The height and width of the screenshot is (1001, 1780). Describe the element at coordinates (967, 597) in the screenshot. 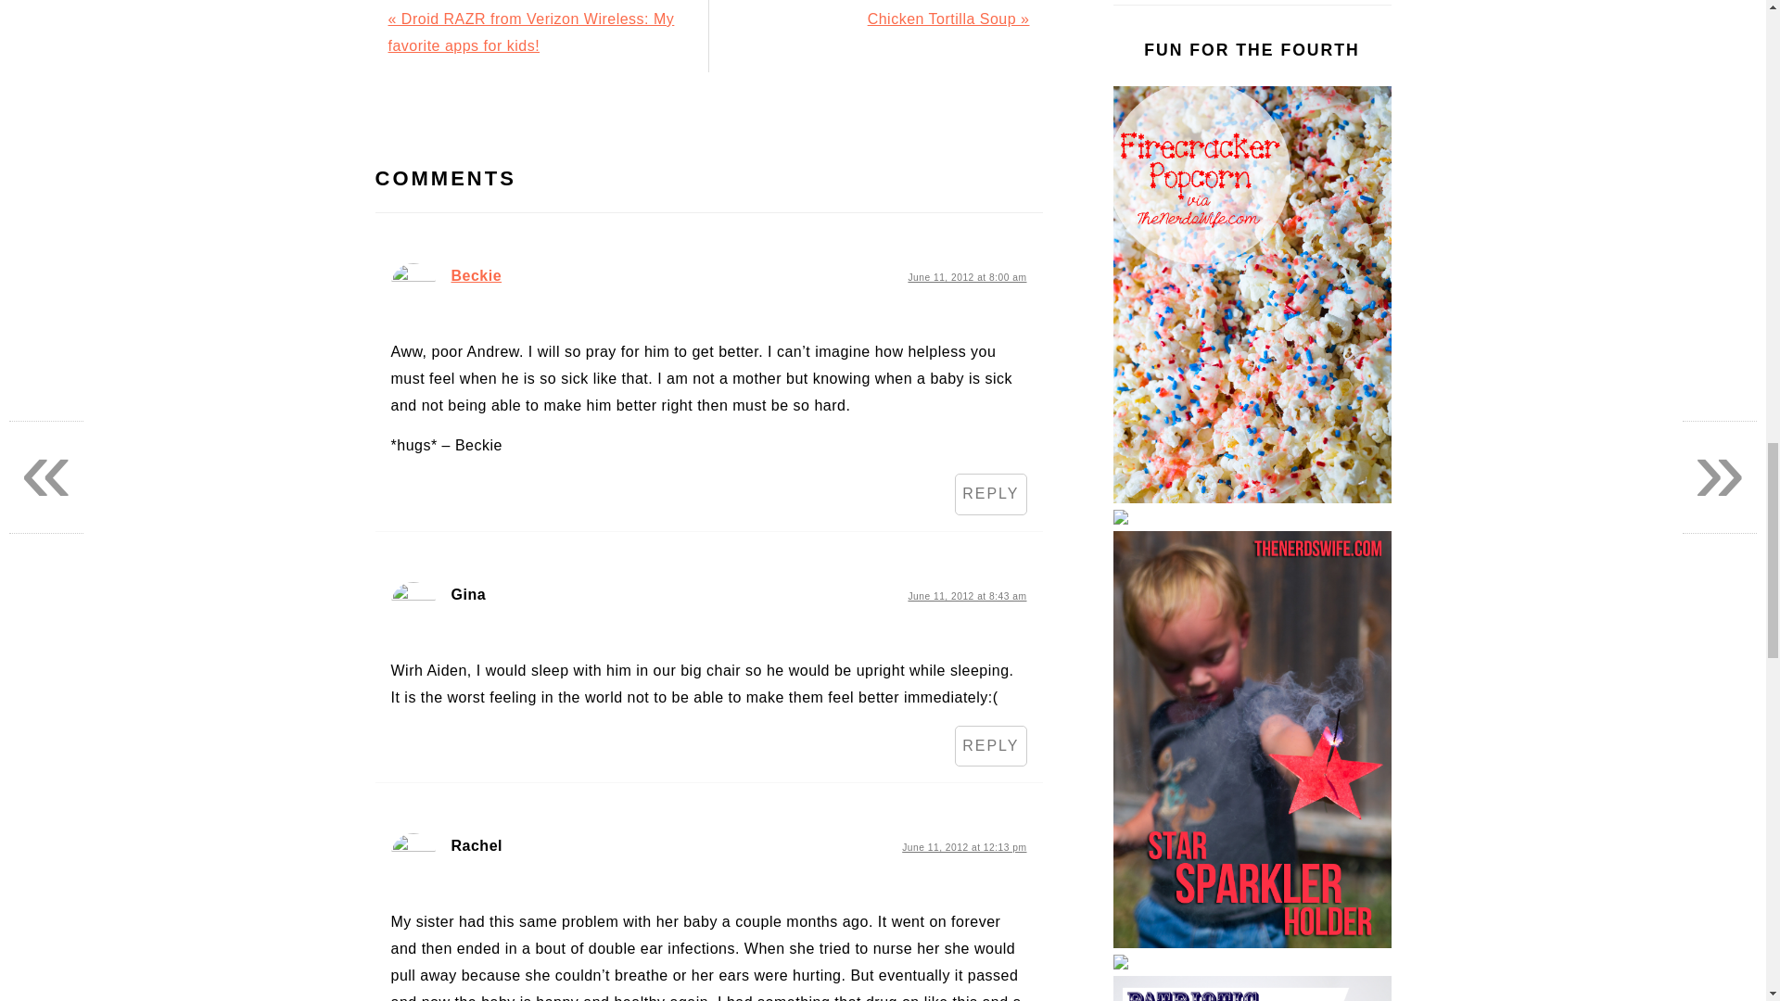

I see `June 11, 2012 at 8:43 am` at that location.